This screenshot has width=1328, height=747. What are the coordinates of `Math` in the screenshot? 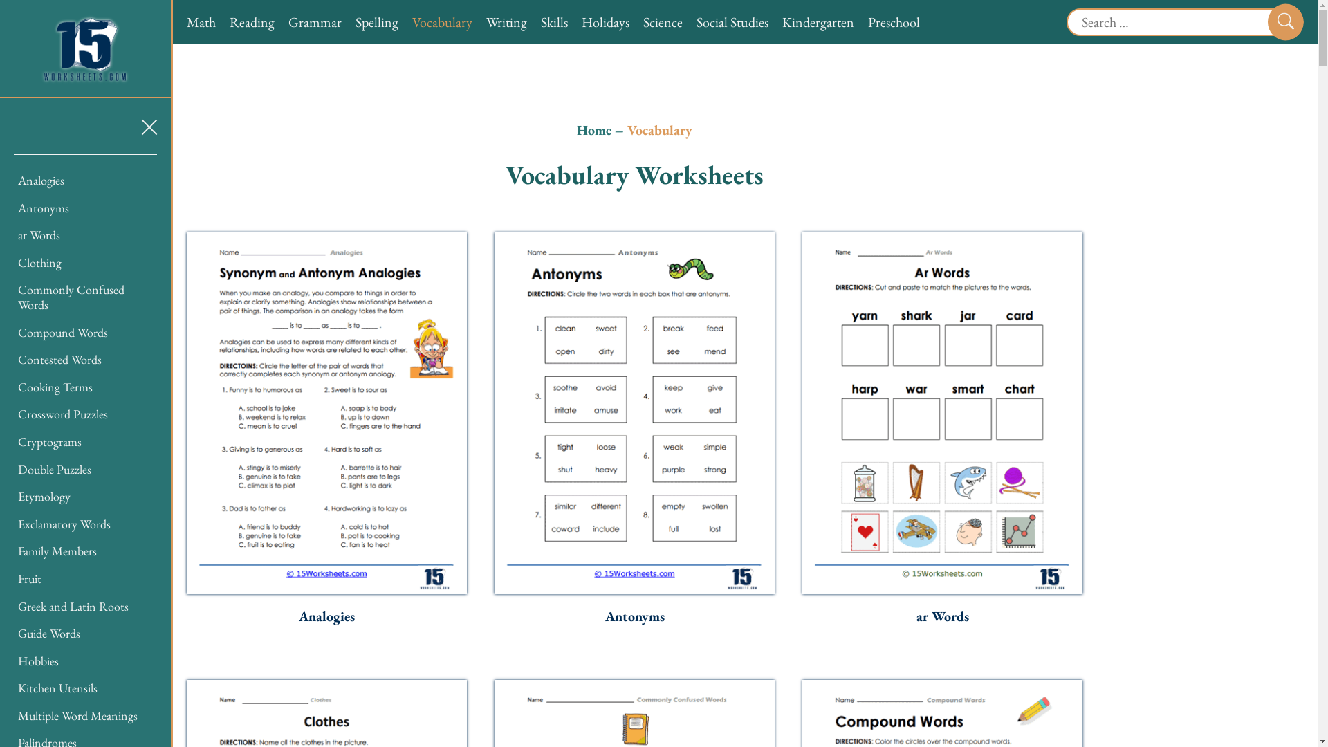 It's located at (201, 22).